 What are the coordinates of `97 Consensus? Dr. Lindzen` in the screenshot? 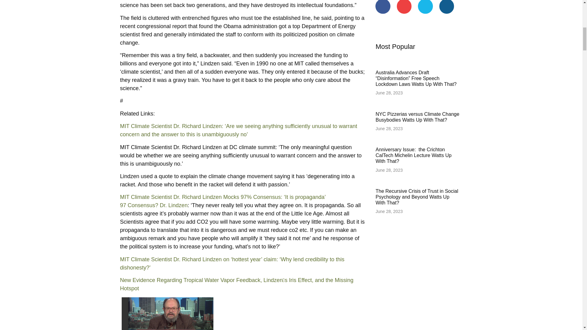 It's located at (153, 205).